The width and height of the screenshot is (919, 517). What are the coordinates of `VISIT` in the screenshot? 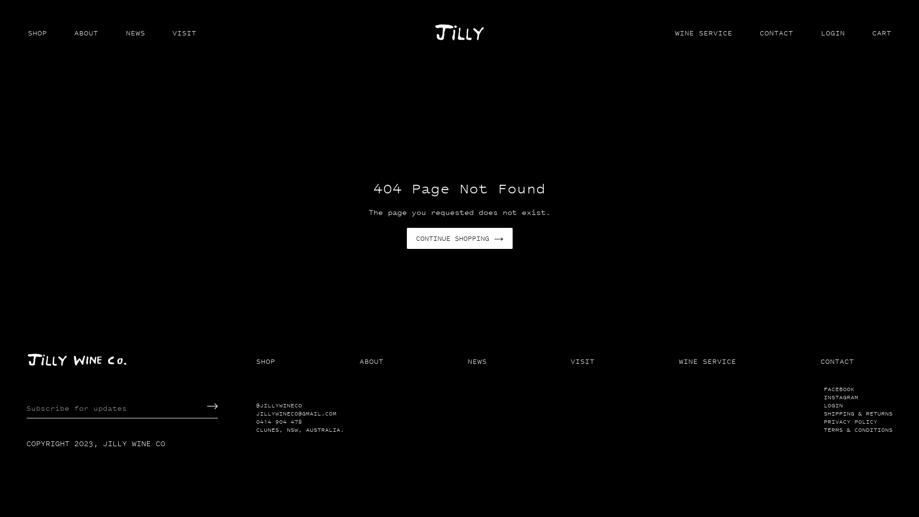 It's located at (184, 33).